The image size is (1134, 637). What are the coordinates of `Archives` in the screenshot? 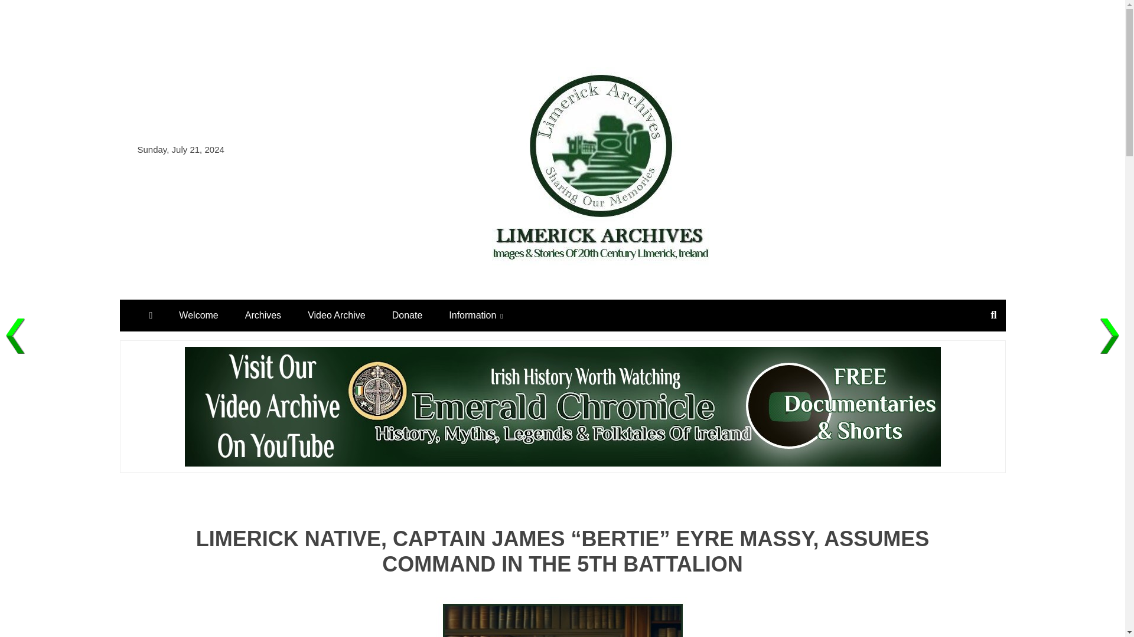 It's located at (263, 315).